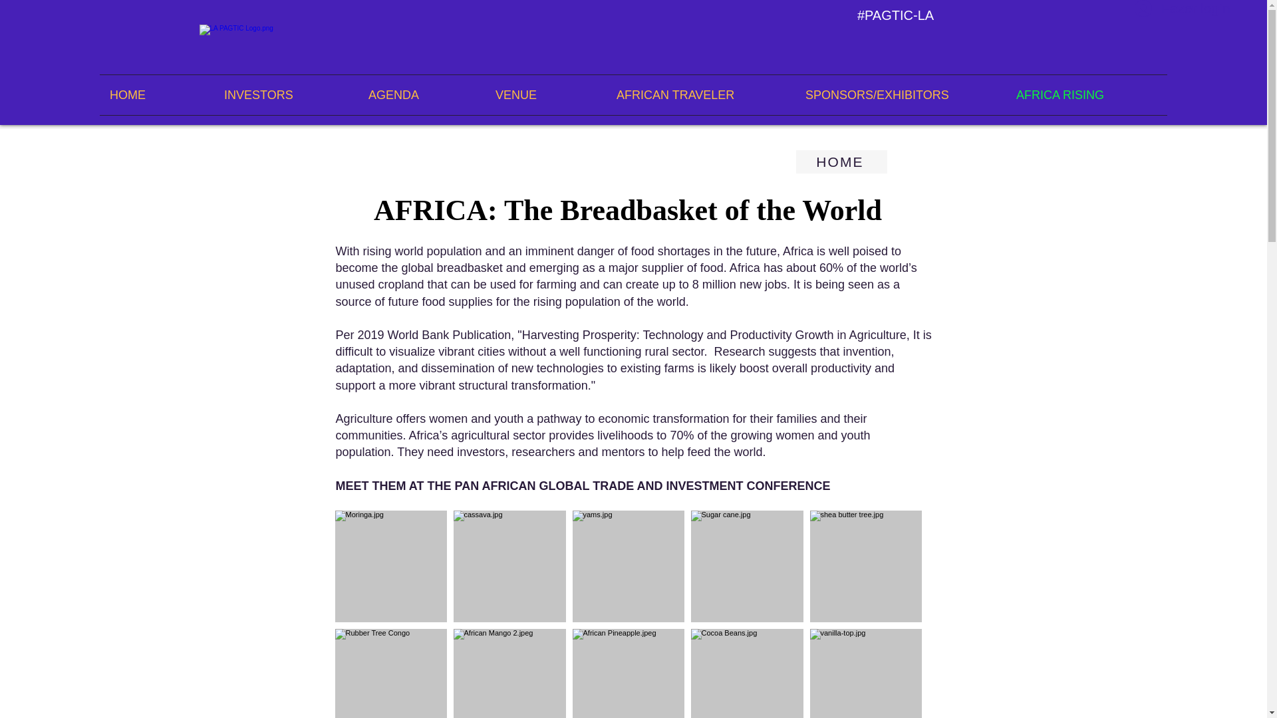 The height and width of the screenshot is (718, 1277). What do you see at coordinates (1086, 94) in the screenshot?
I see `AFRICA RISING` at bounding box center [1086, 94].